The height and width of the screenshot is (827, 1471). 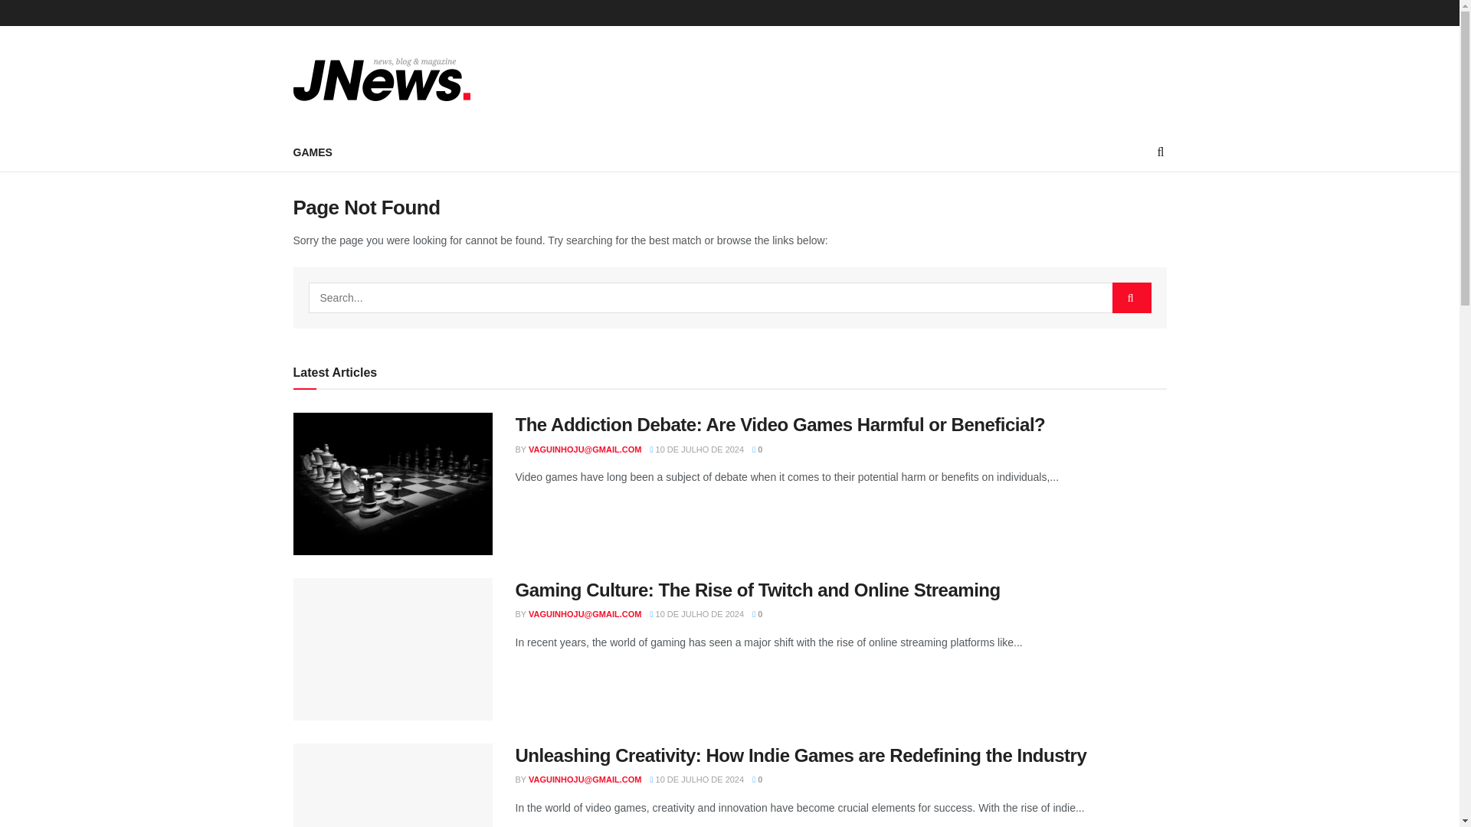 I want to click on 0, so click(x=757, y=449).